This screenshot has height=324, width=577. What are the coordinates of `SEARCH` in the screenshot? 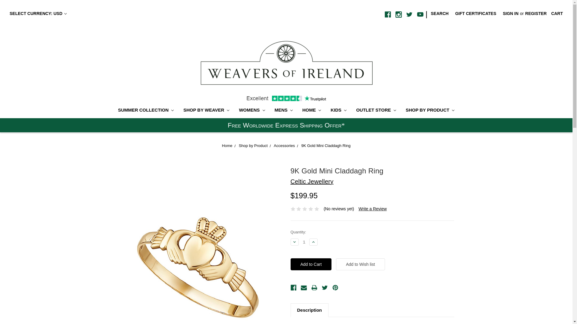 It's located at (439, 13).